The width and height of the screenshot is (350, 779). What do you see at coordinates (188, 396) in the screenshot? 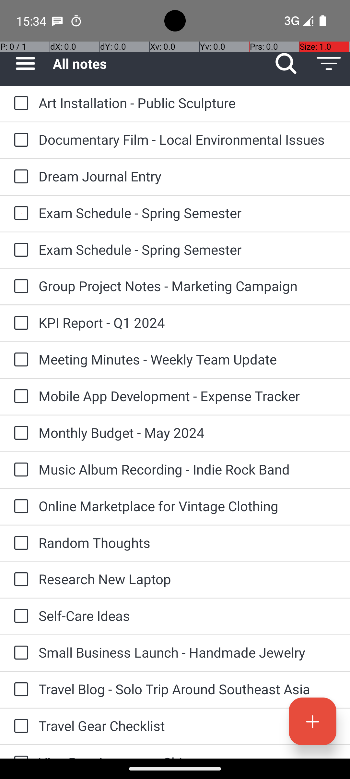
I see `Mobile App Development - Expense Tracker` at bounding box center [188, 396].